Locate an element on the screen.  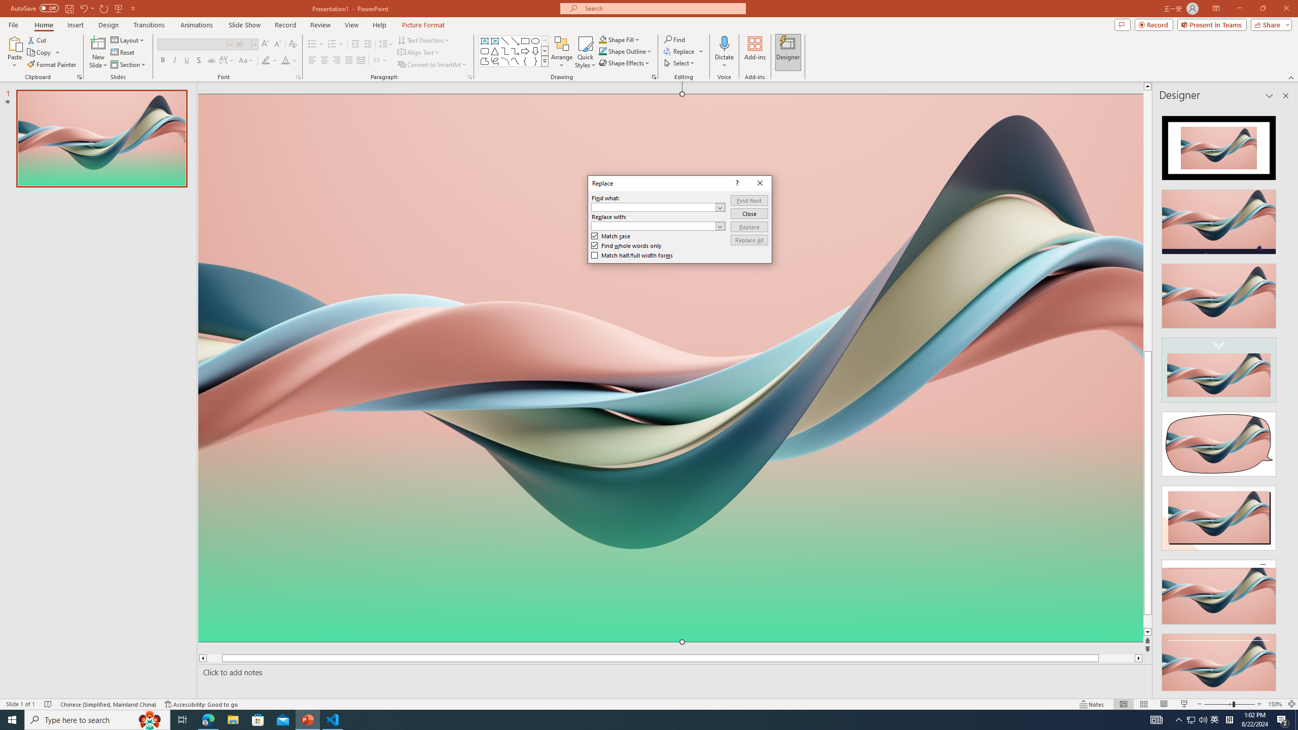
Replace with is located at coordinates (658, 226).